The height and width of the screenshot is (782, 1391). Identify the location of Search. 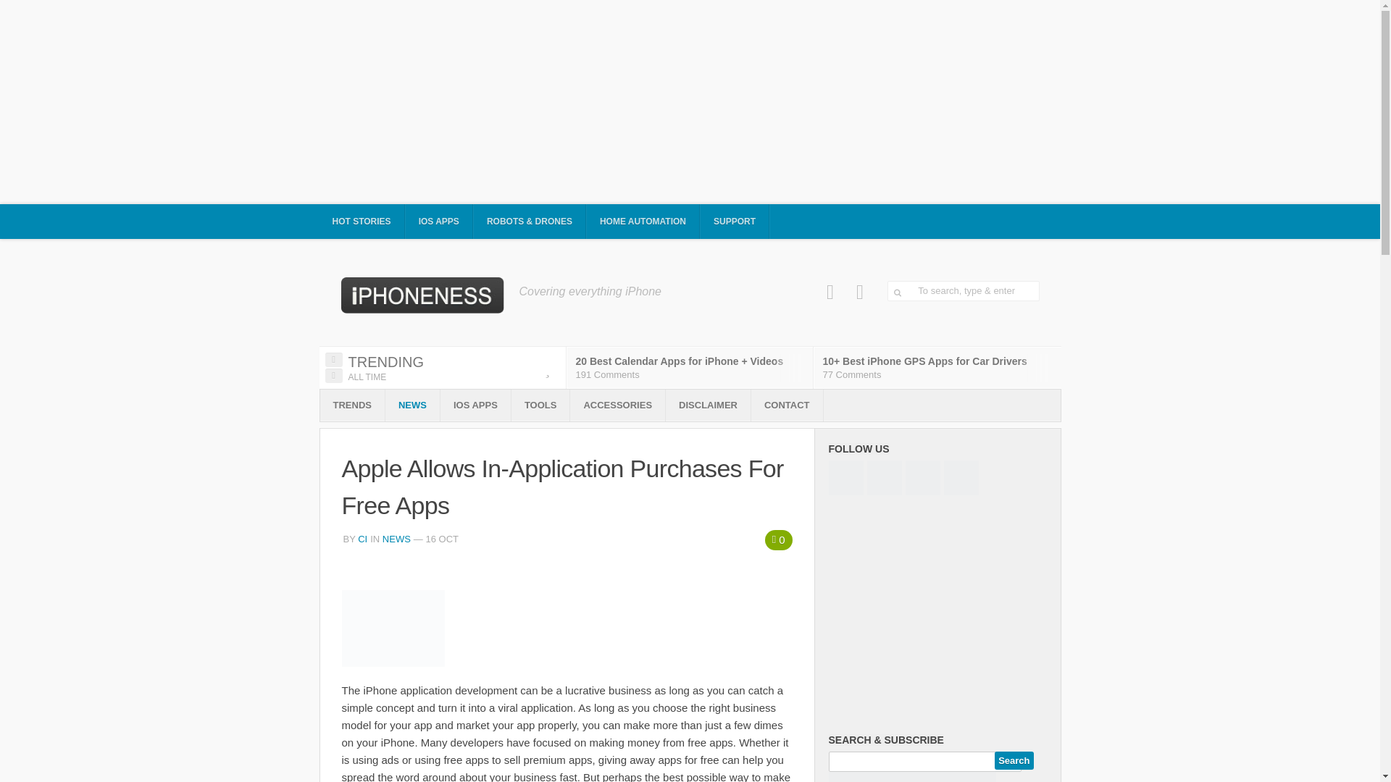
(1014, 760).